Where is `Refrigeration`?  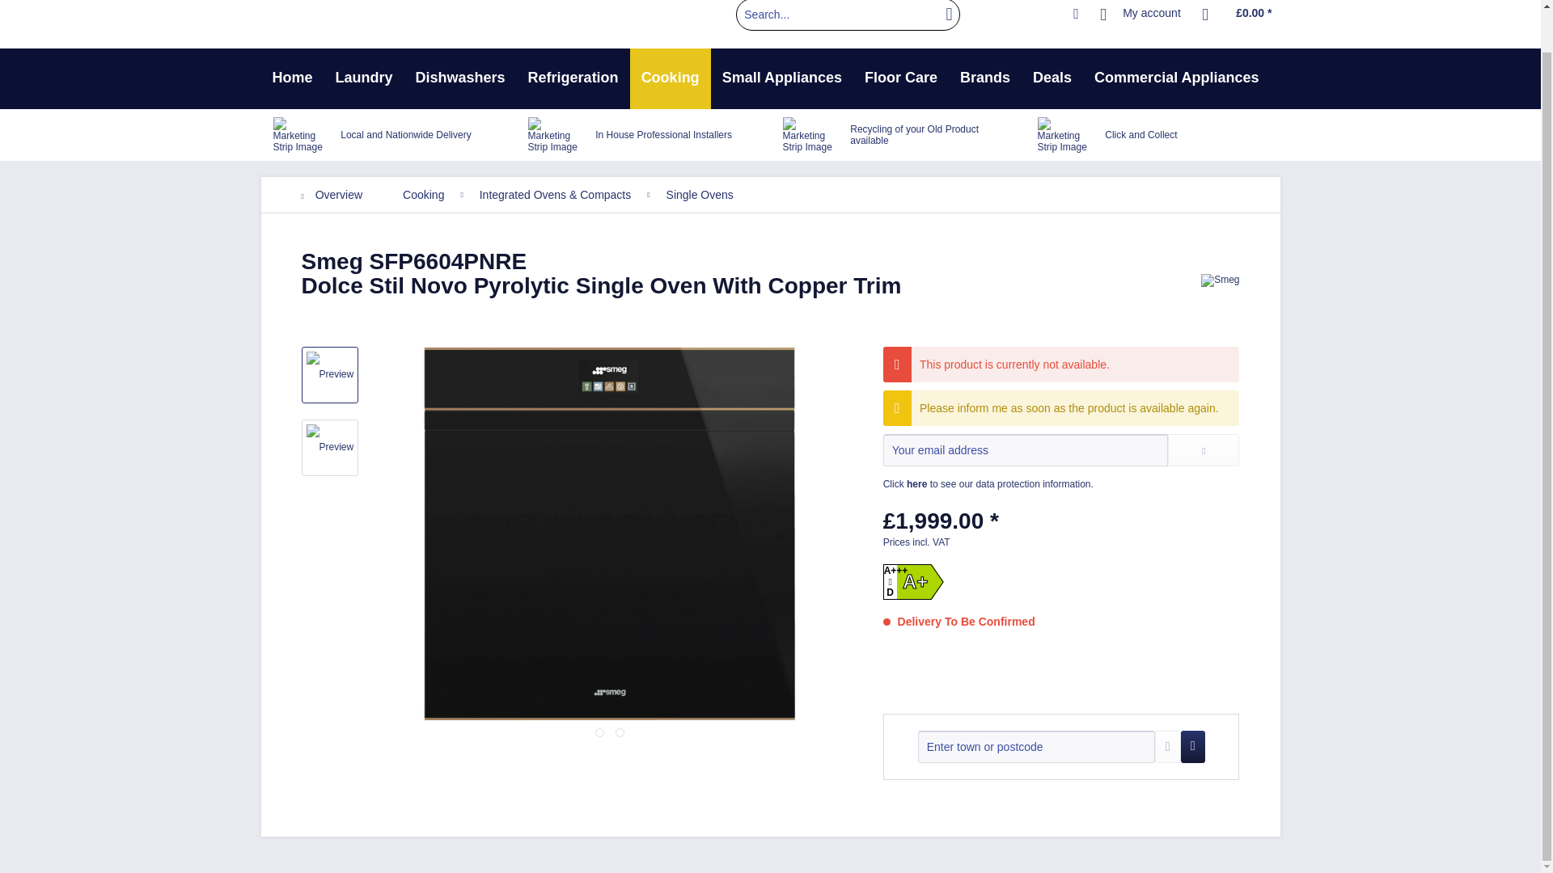
Refrigeration is located at coordinates (573, 79).